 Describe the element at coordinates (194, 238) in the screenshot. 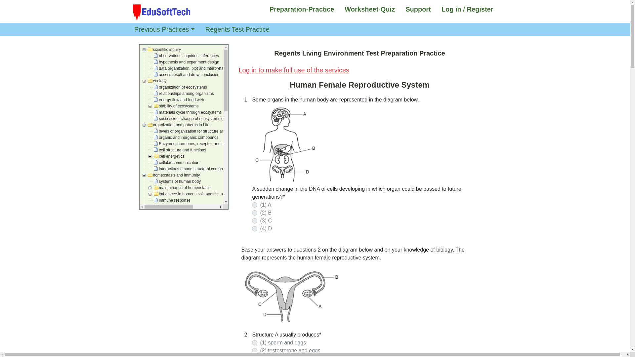

I see `defferentiation and embryonic development` at that location.